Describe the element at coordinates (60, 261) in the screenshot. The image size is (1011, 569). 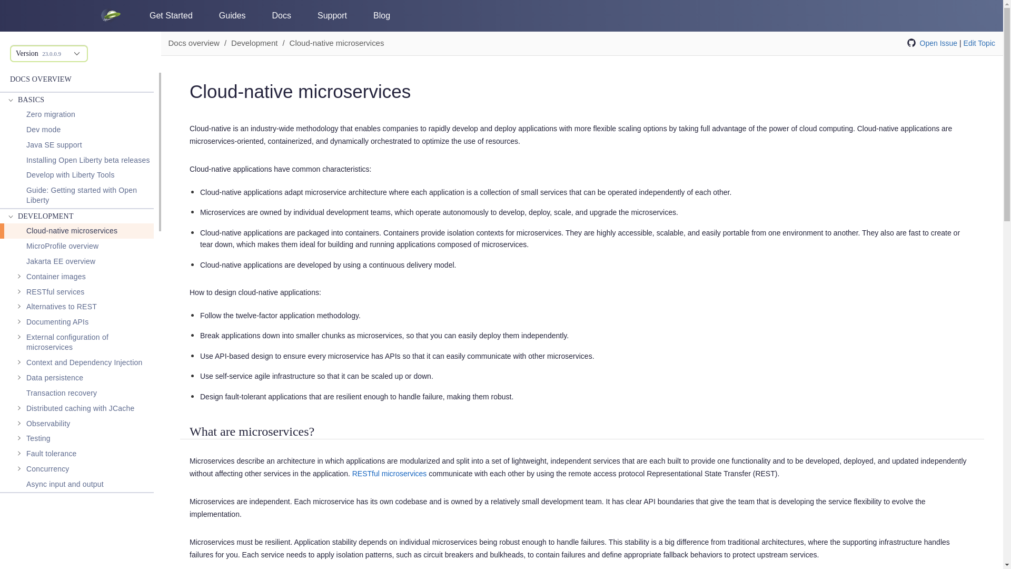
I see `Jakarta EE overview` at that location.